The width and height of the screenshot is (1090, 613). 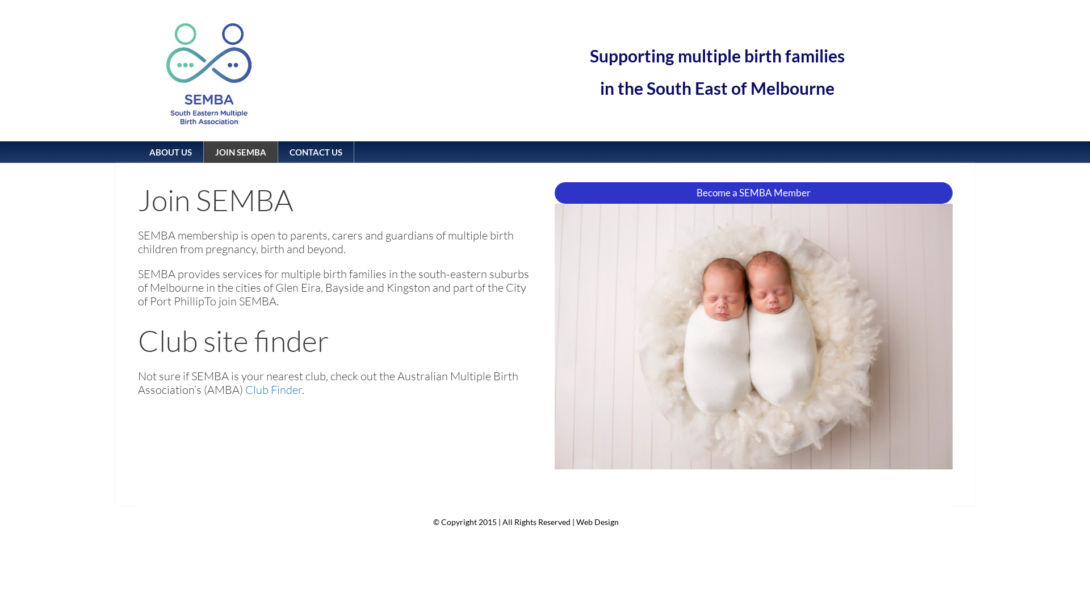 What do you see at coordinates (170, 152) in the screenshot?
I see `ABOUT US` at bounding box center [170, 152].